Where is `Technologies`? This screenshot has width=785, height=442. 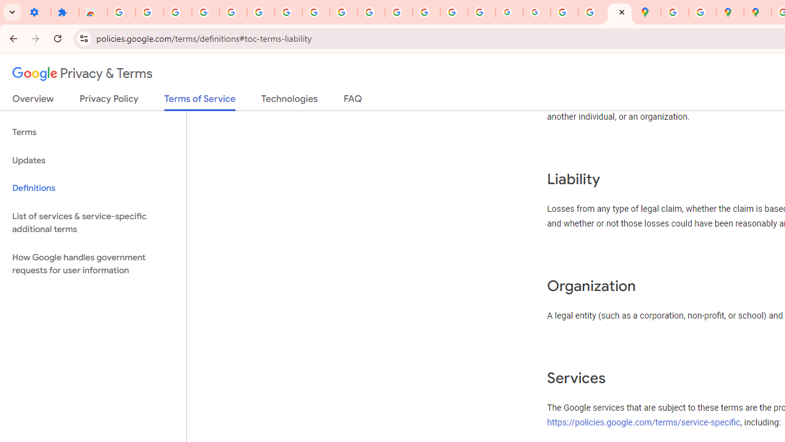
Technologies is located at coordinates (289, 101).